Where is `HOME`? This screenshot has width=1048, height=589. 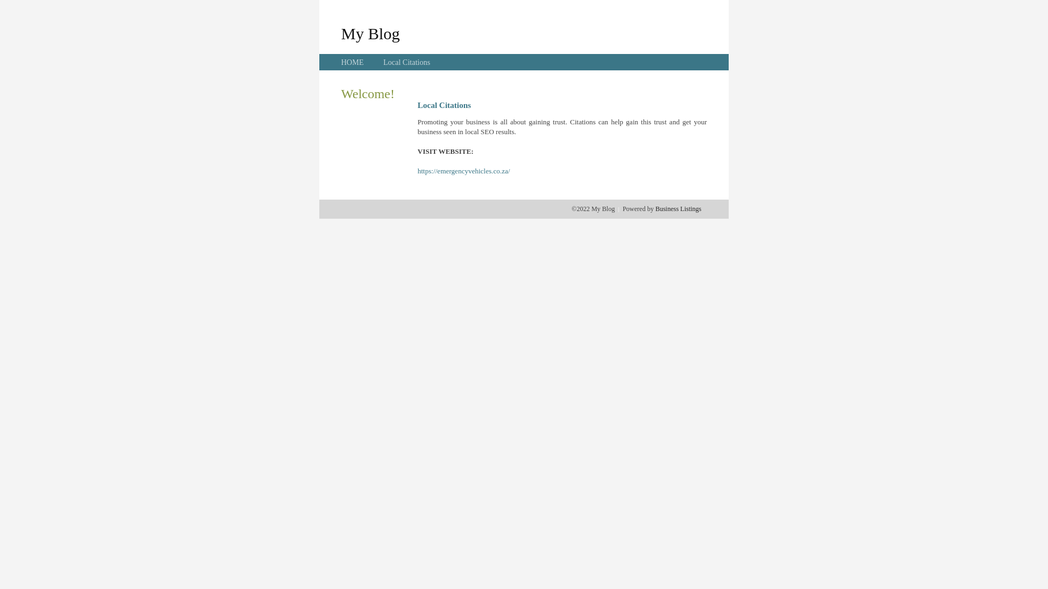
HOME is located at coordinates (353, 62).